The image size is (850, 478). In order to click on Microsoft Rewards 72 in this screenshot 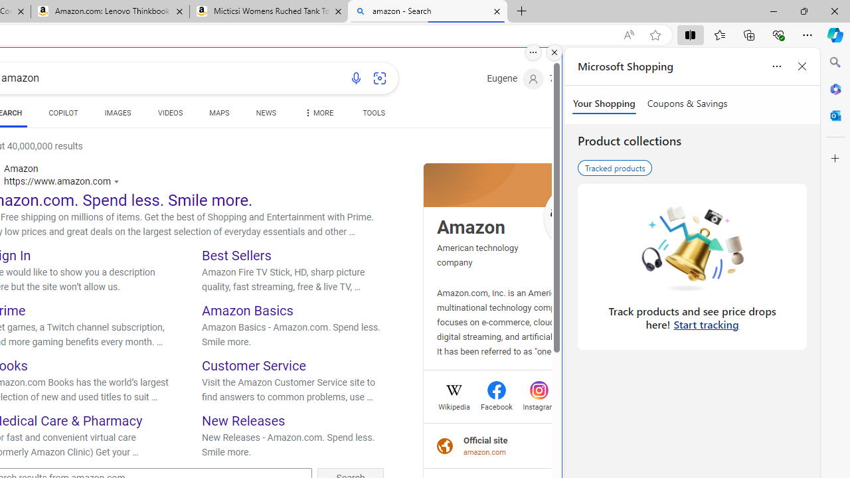, I will do `click(568, 79)`.